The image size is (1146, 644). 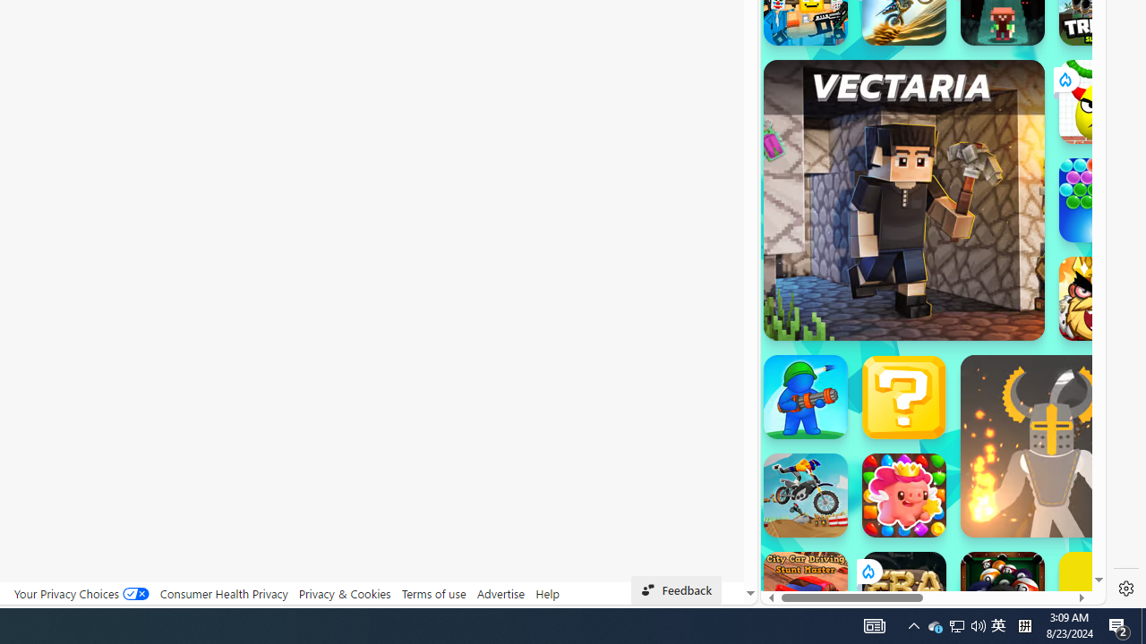 What do you see at coordinates (1101, 200) in the screenshot?
I see `Bubble Shooter Bubble Shooter` at bounding box center [1101, 200].